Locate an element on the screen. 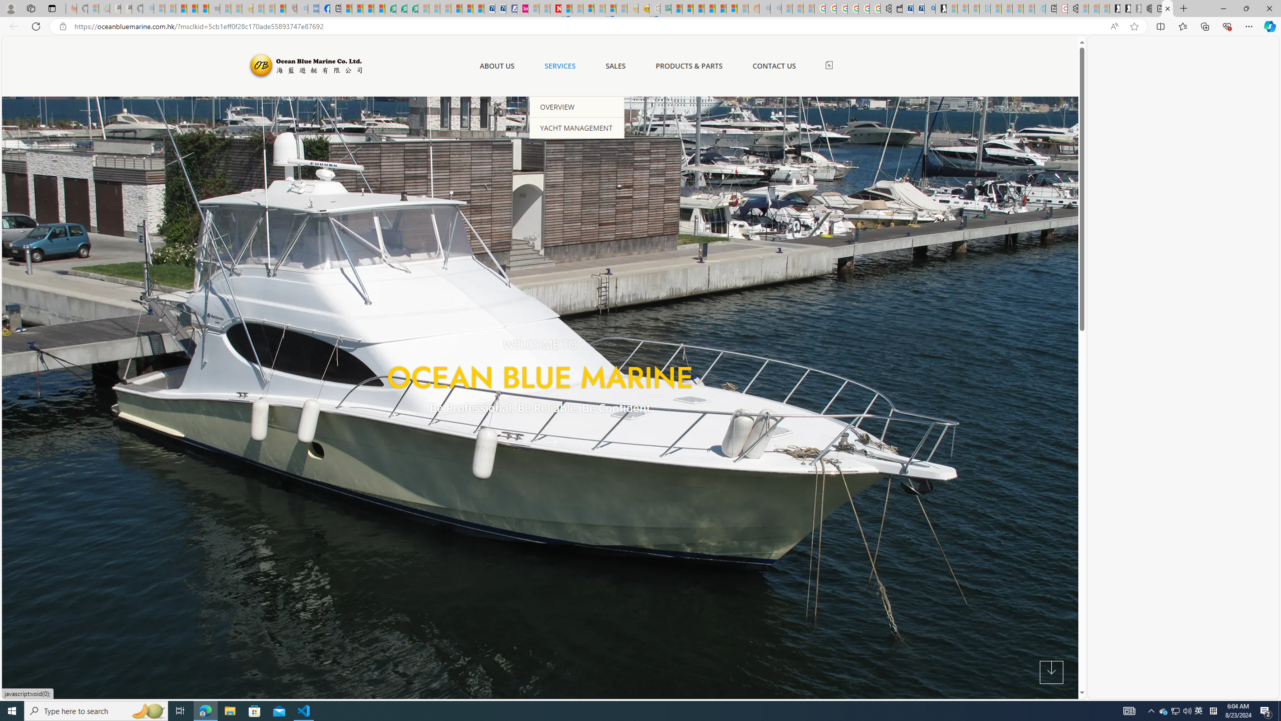 The width and height of the screenshot is (1281, 721). YACHT MANAGEMENT is located at coordinates (577, 127).